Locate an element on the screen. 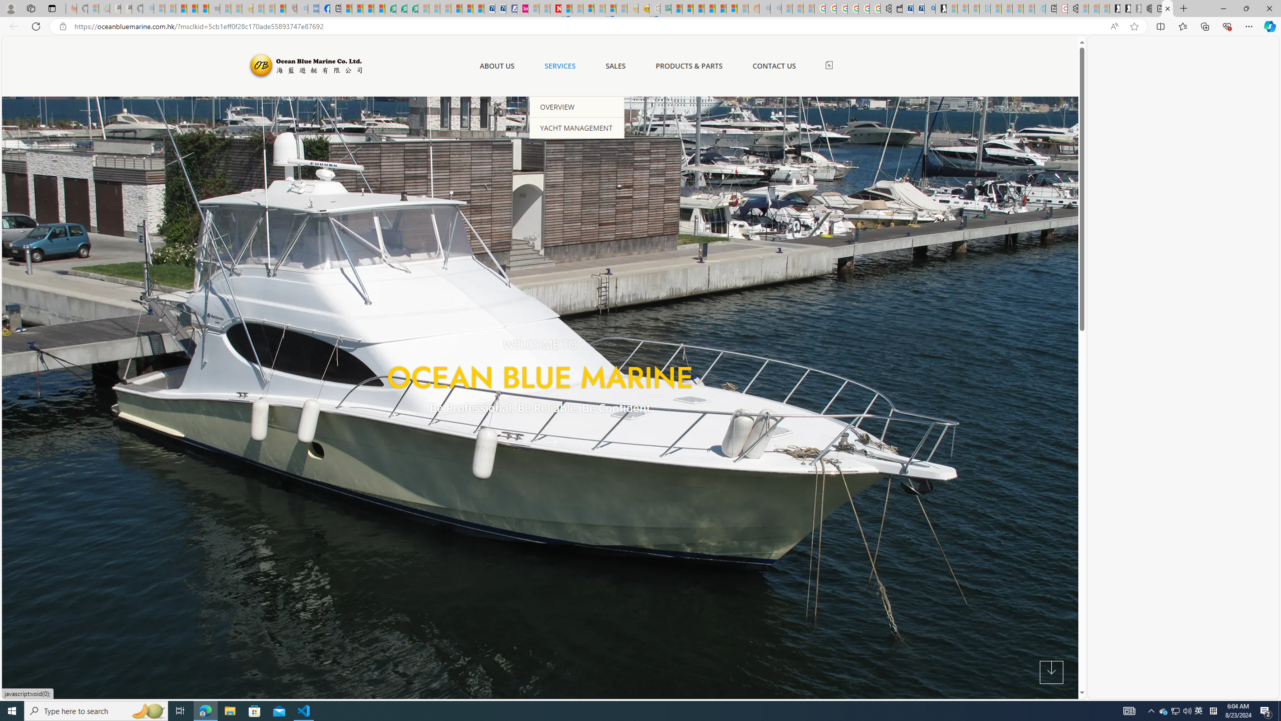 The width and height of the screenshot is (1281, 721). YACHT MANAGEMENT is located at coordinates (577, 127).